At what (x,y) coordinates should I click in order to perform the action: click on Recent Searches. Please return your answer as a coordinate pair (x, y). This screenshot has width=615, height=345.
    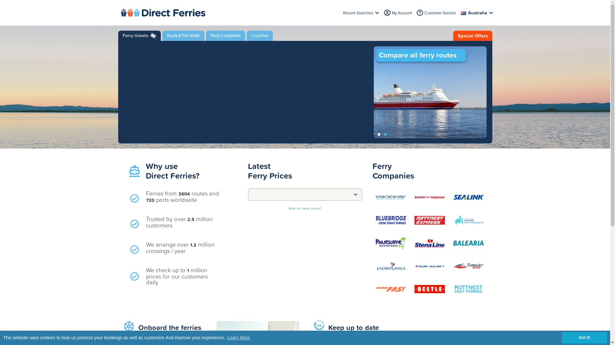
    Looking at the image, I should click on (362, 13).